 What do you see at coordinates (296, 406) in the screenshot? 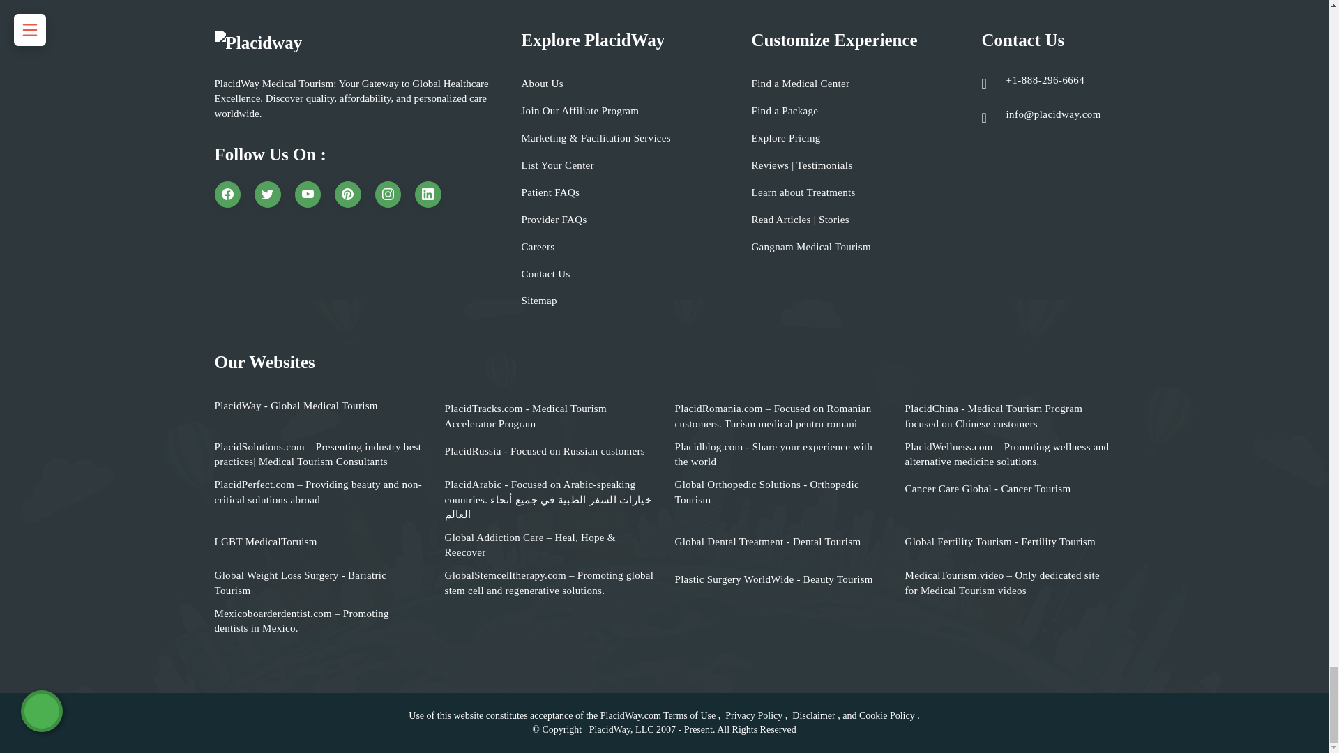
I see `PlacidWay - Global Medical Tourism` at bounding box center [296, 406].